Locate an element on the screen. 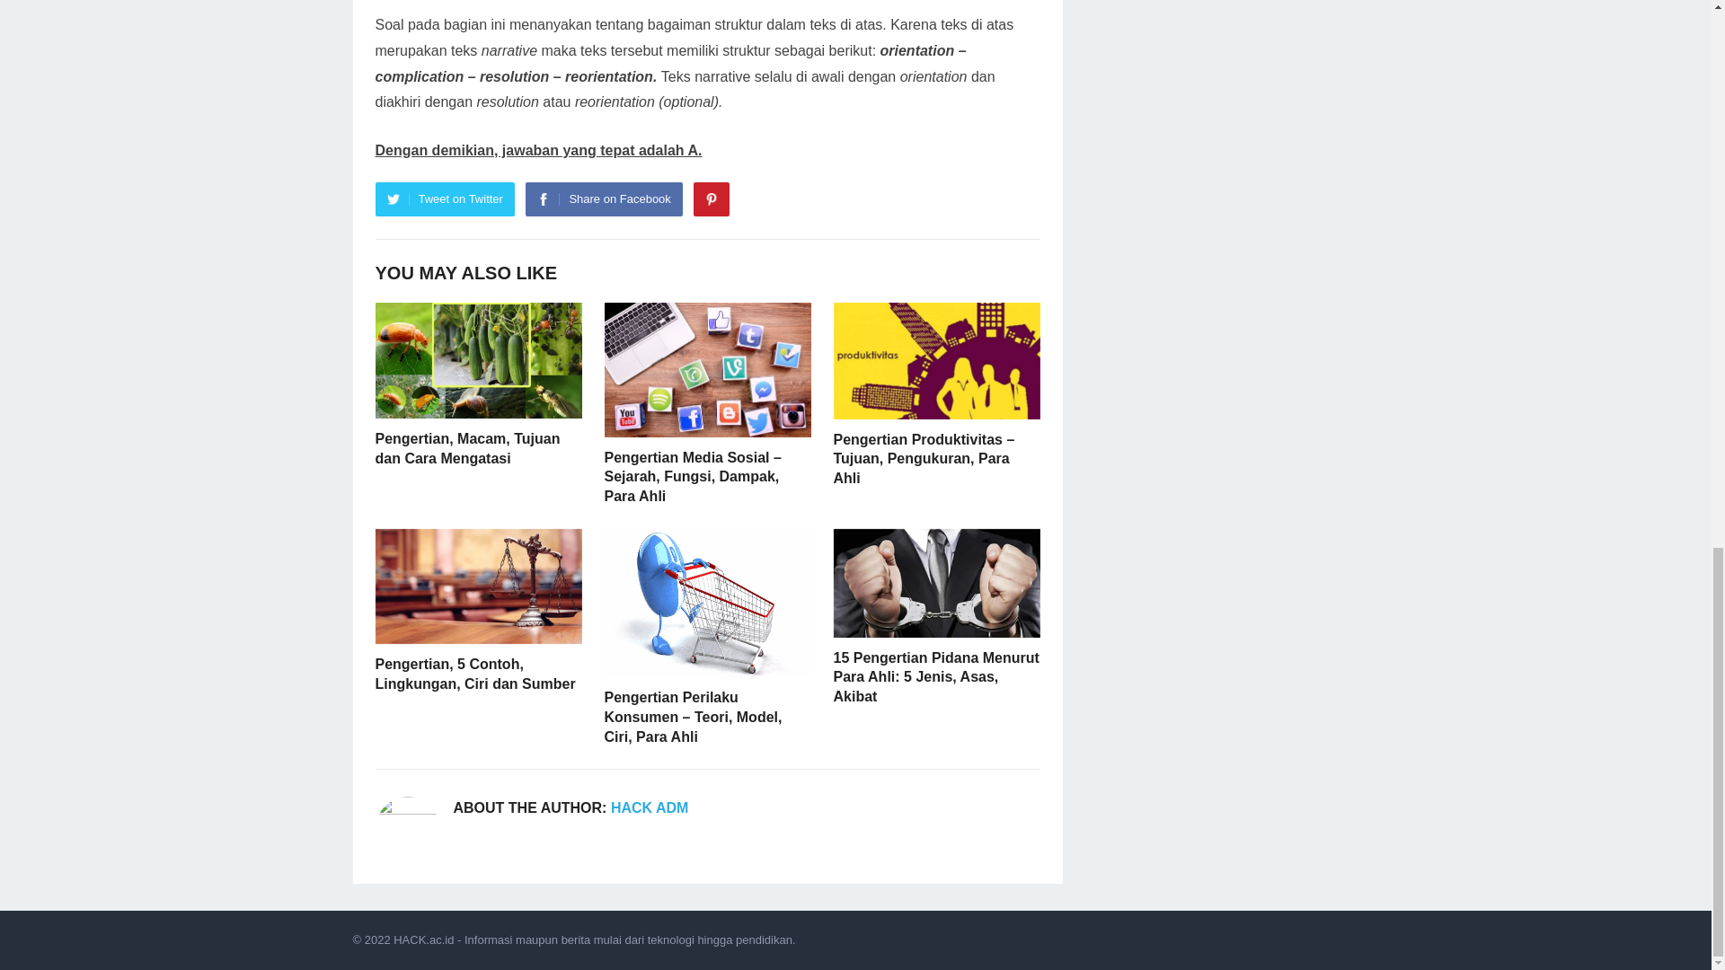 This screenshot has width=1725, height=970. Share on Facebook is located at coordinates (604, 199).